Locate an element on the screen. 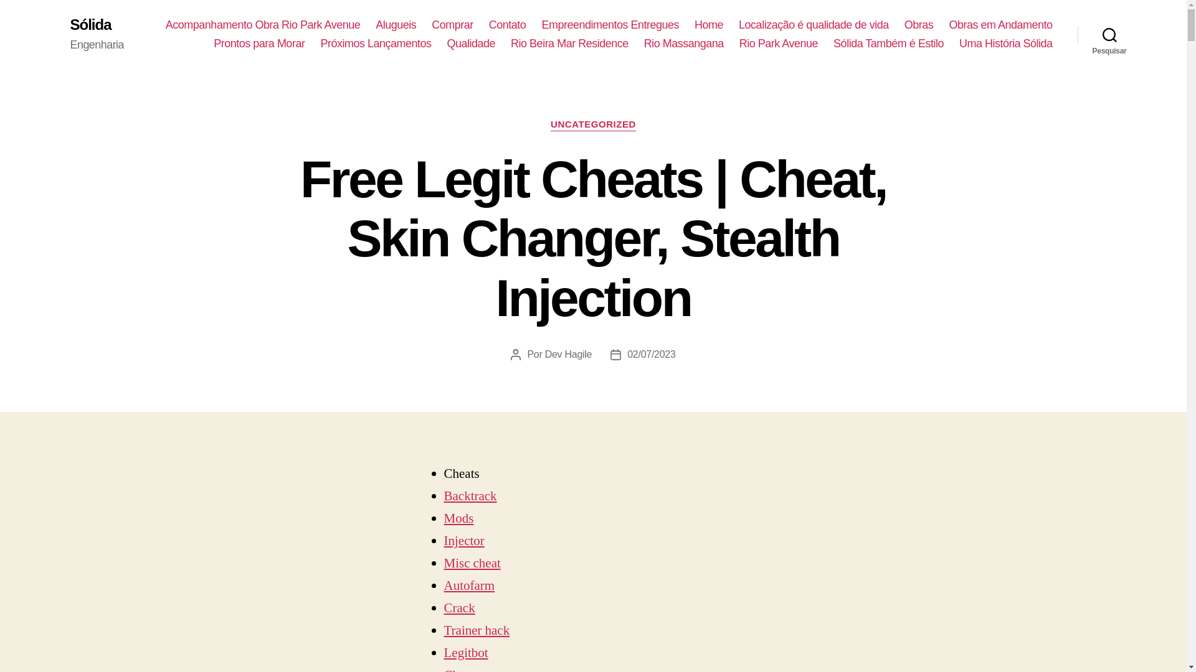 This screenshot has width=1196, height=672. Obras em Andamento is located at coordinates (1000, 25).